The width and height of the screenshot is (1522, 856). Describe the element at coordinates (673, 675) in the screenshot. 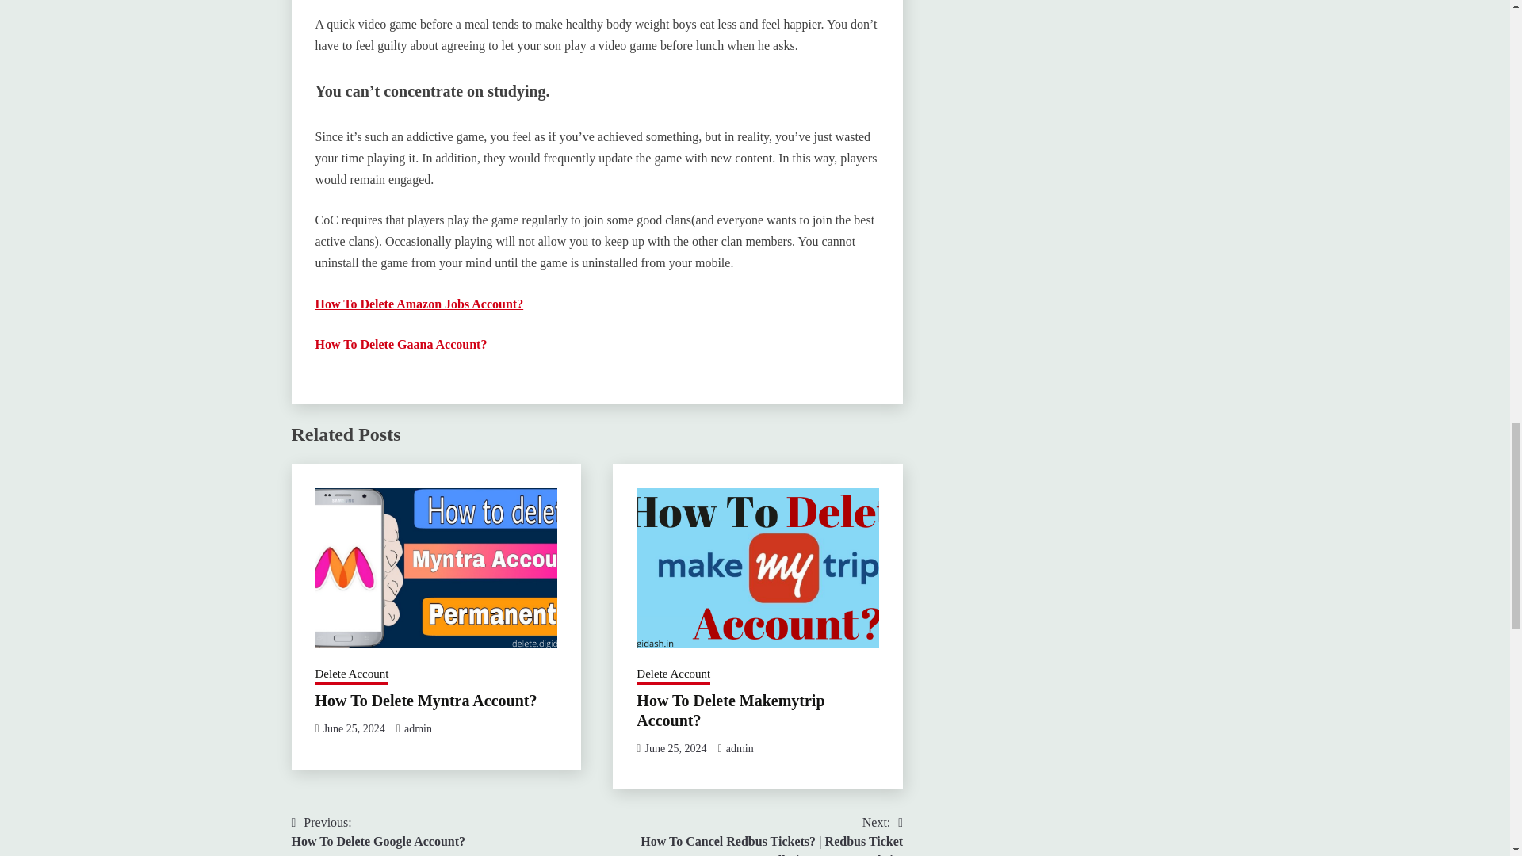

I see `June 25, 2024` at that location.